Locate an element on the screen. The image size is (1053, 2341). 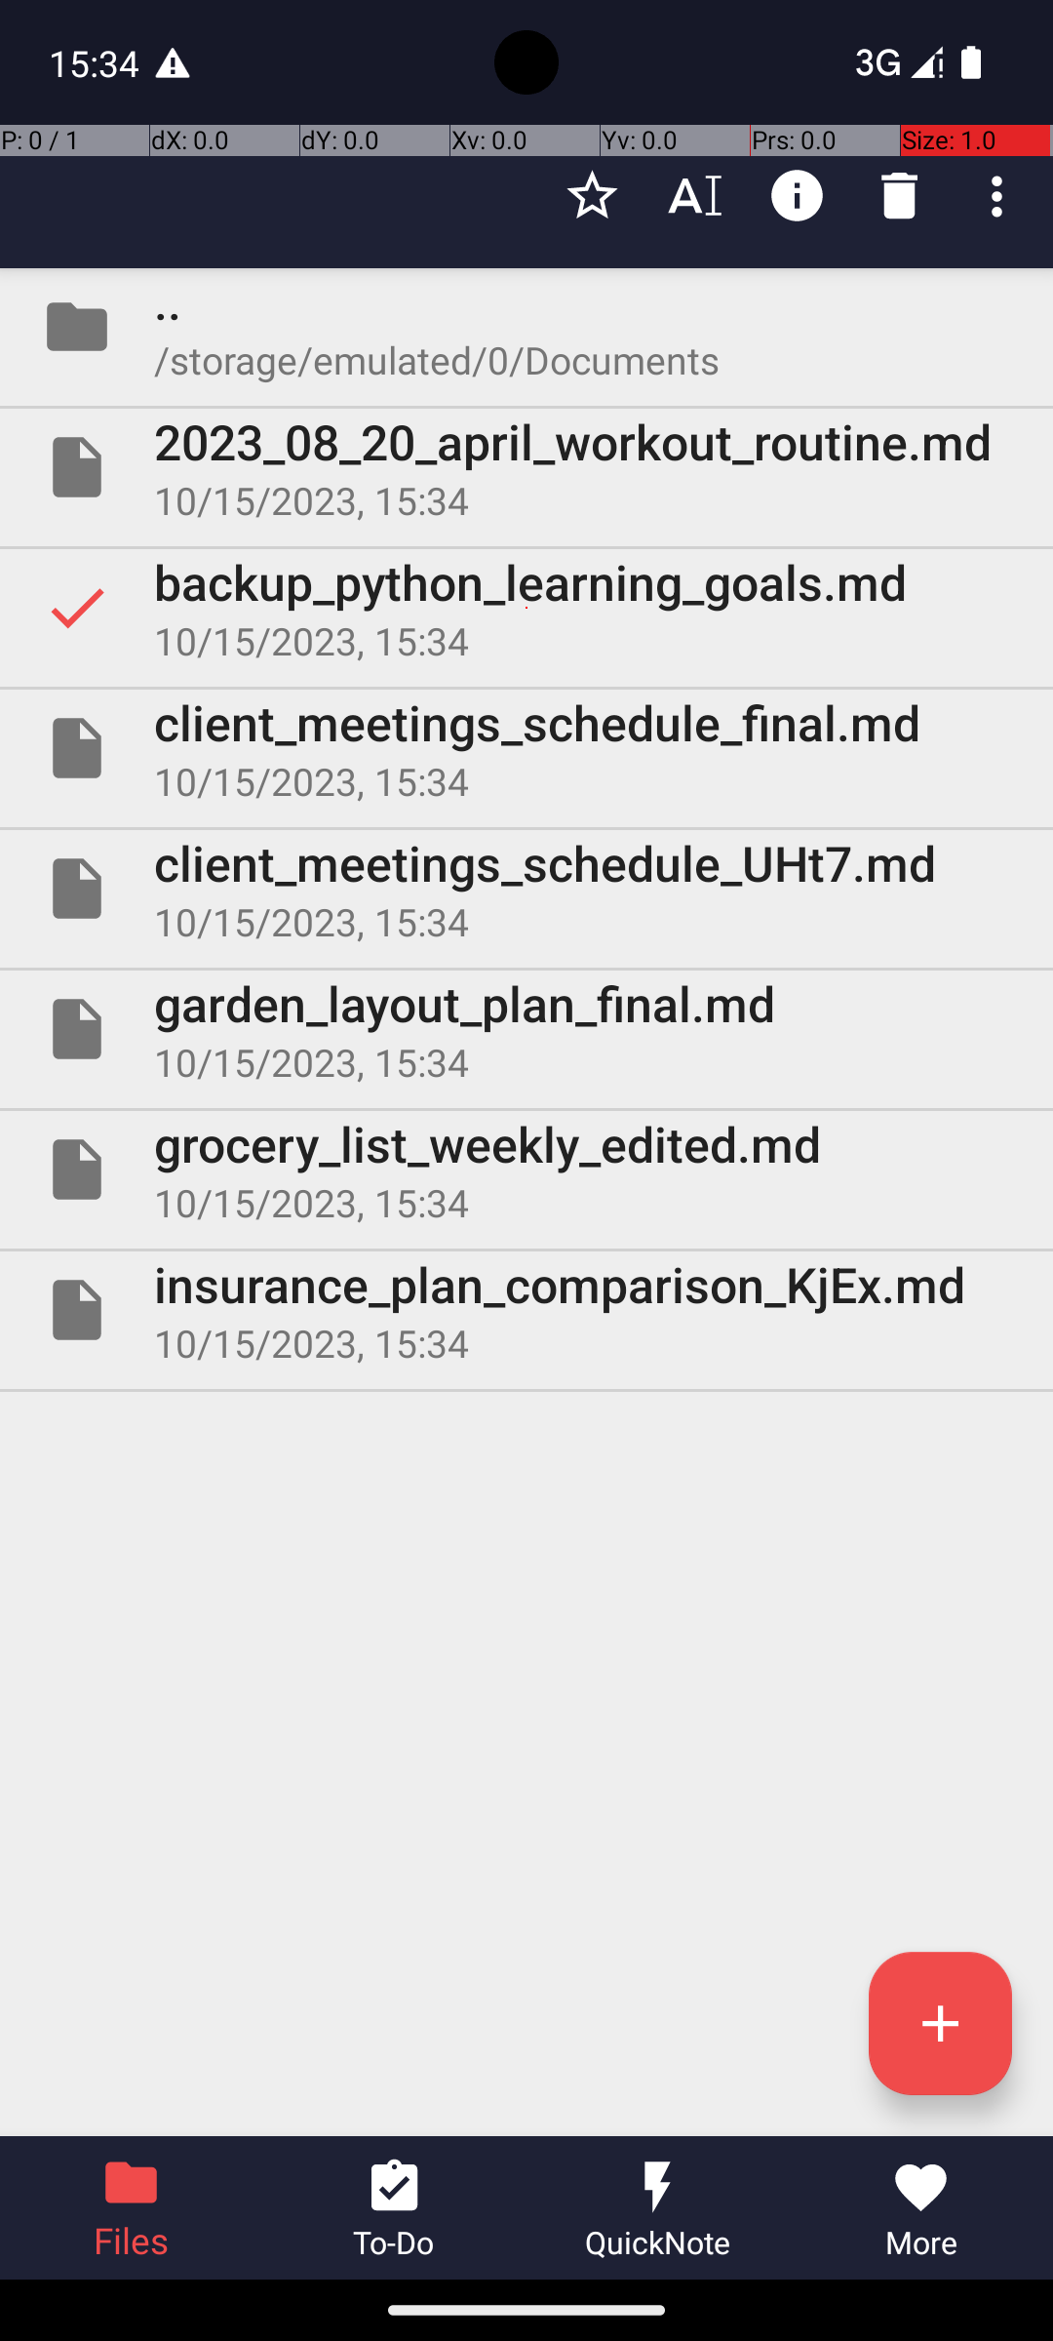
Favourite is located at coordinates (593, 196).